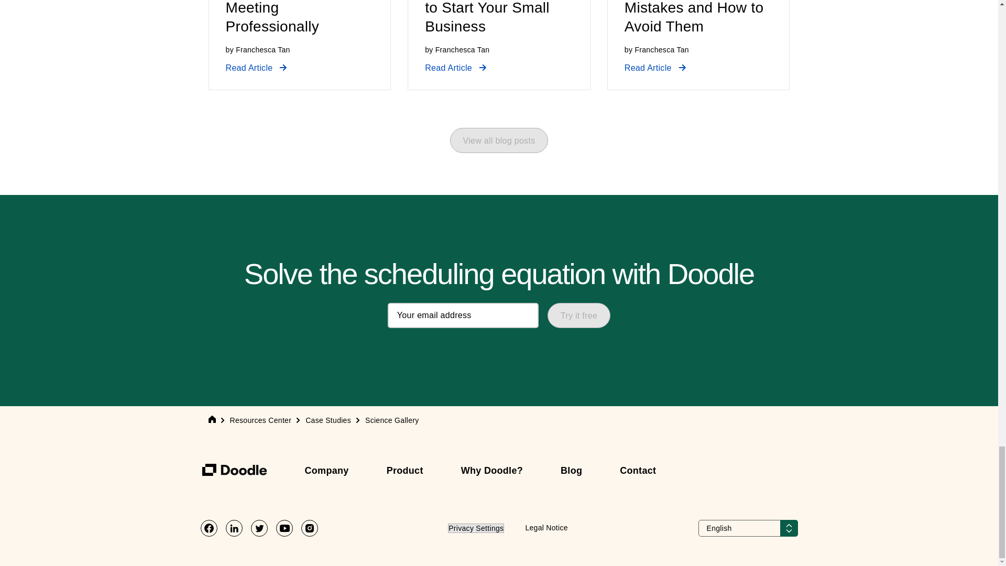 This screenshot has width=1006, height=566. Describe the element at coordinates (260, 420) in the screenshot. I see `Resources Center` at that location.